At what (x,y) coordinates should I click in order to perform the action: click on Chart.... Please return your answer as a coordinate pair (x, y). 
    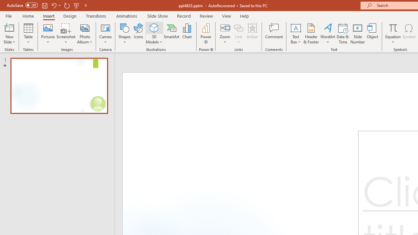
    Looking at the image, I should click on (187, 33).